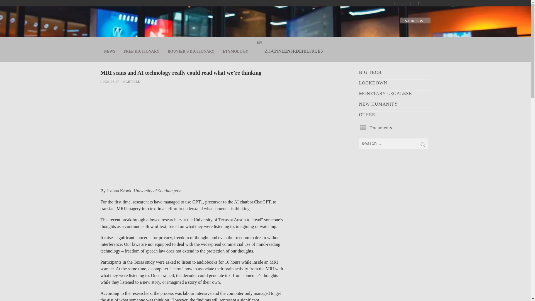  I want to click on ETYMOLOGY, so click(235, 51).